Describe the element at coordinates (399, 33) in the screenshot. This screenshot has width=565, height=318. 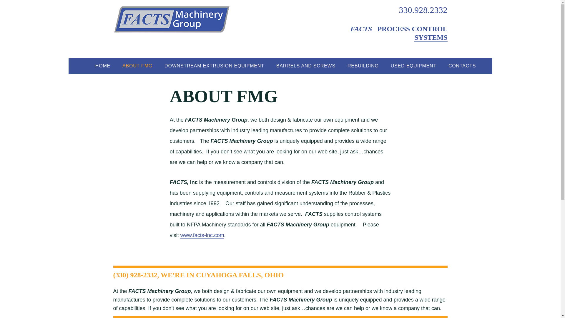
I see `FACTS   PROCESS CONTROL SYSTEMS` at that location.